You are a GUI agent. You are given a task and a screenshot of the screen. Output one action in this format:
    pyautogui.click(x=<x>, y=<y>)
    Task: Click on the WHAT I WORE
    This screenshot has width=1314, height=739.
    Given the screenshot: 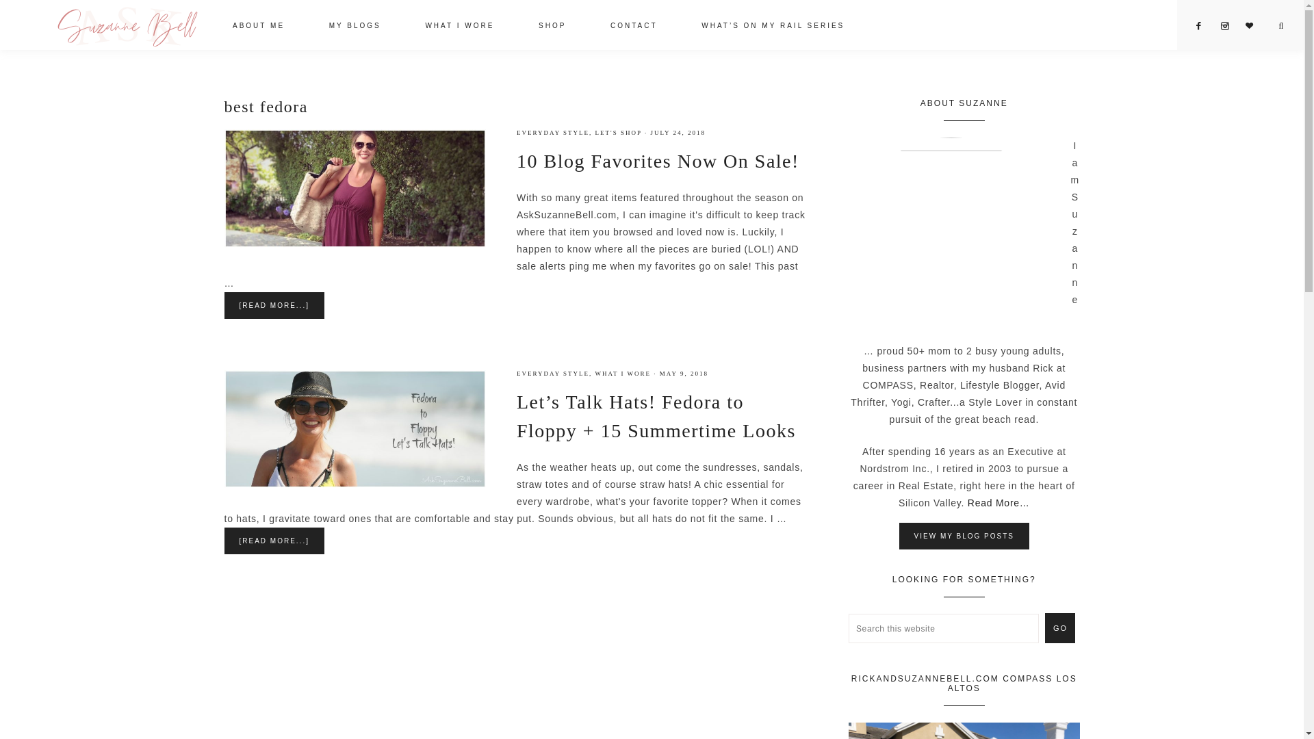 What is the action you would take?
    pyautogui.click(x=623, y=374)
    